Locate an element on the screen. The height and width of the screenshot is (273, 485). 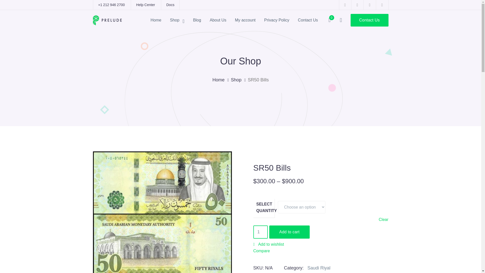
Twitter is located at coordinates (357, 5).